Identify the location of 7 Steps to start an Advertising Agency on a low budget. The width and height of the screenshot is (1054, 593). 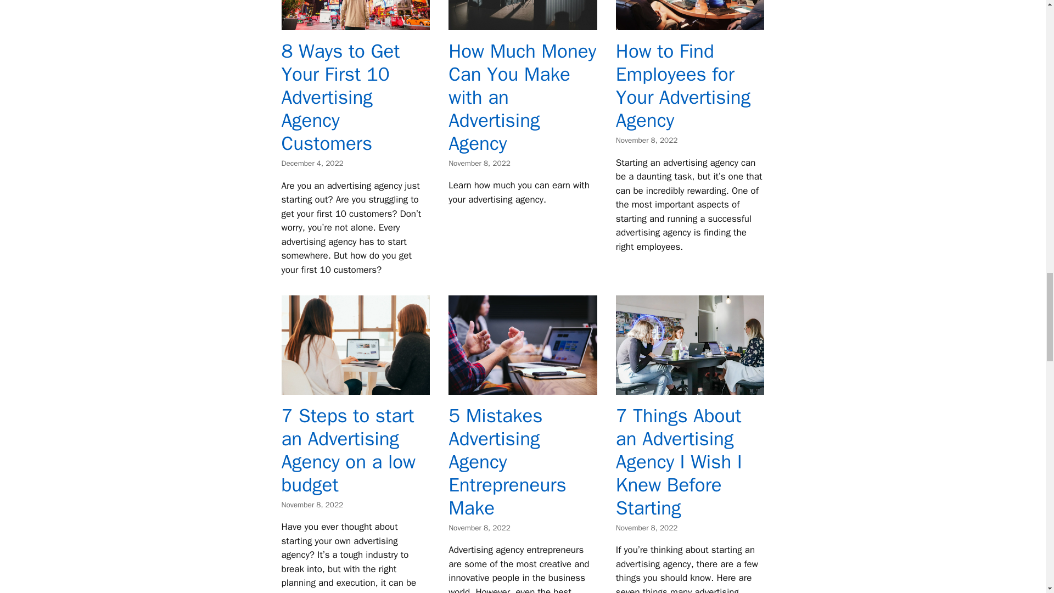
(348, 450).